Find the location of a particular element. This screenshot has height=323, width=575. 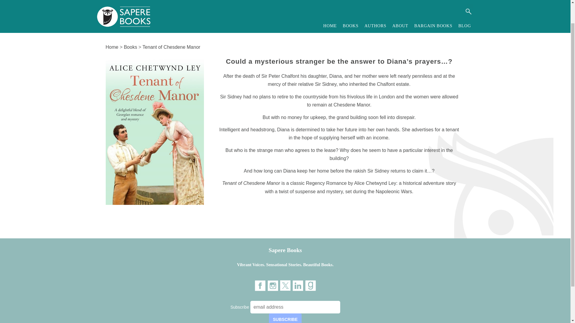

HOME is located at coordinates (330, 5).